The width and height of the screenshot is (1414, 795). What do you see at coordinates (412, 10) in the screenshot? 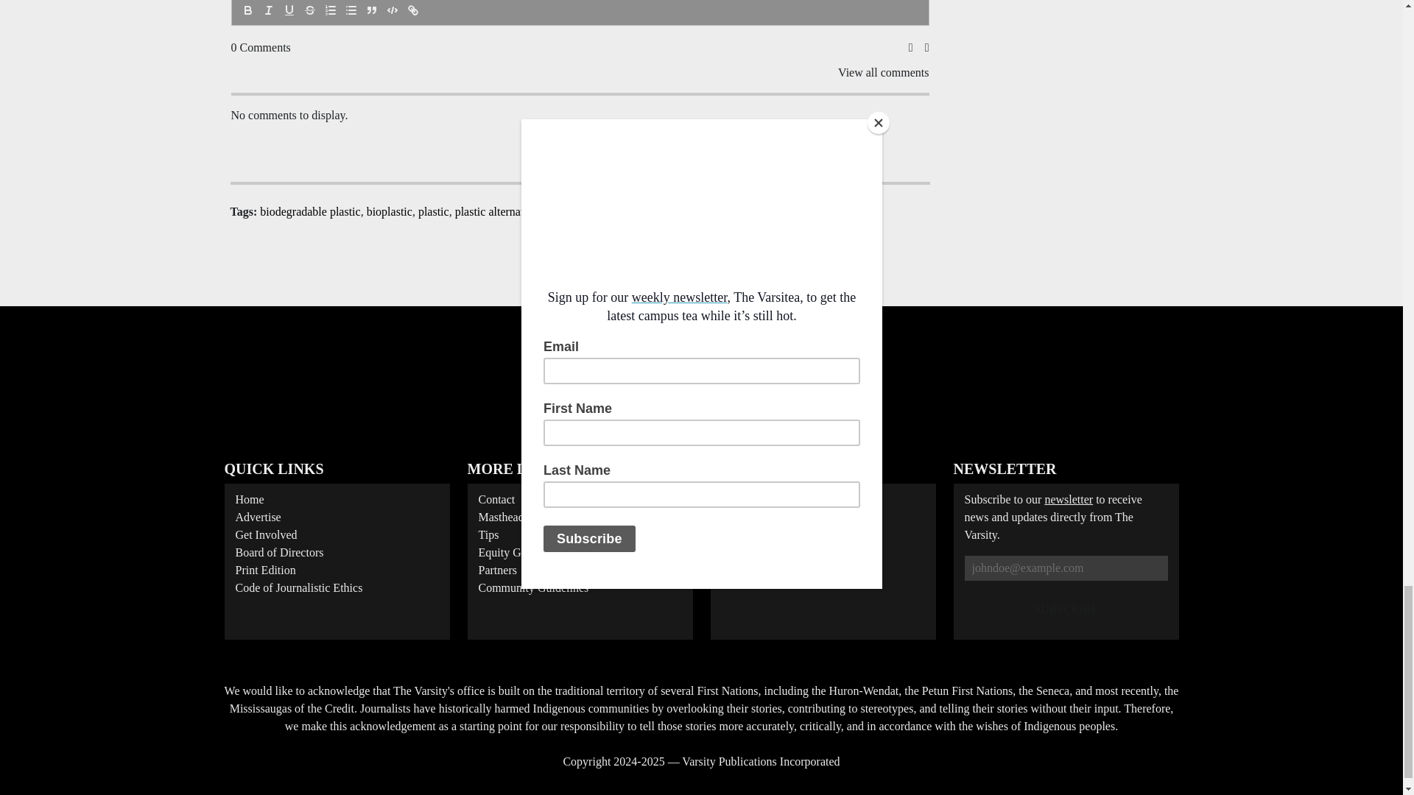
I see `Link` at bounding box center [412, 10].